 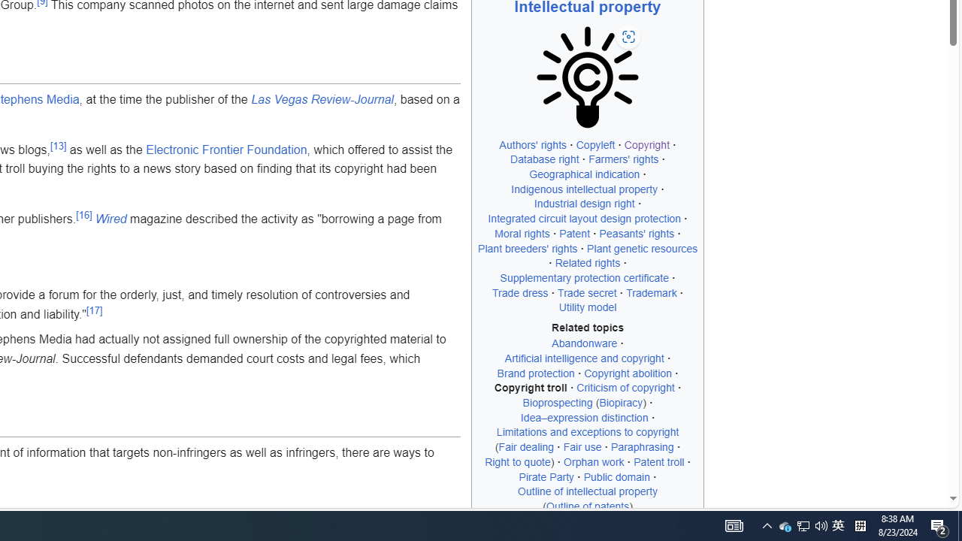 I want to click on Electronic Frontier Foundation, so click(x=227, y=150).